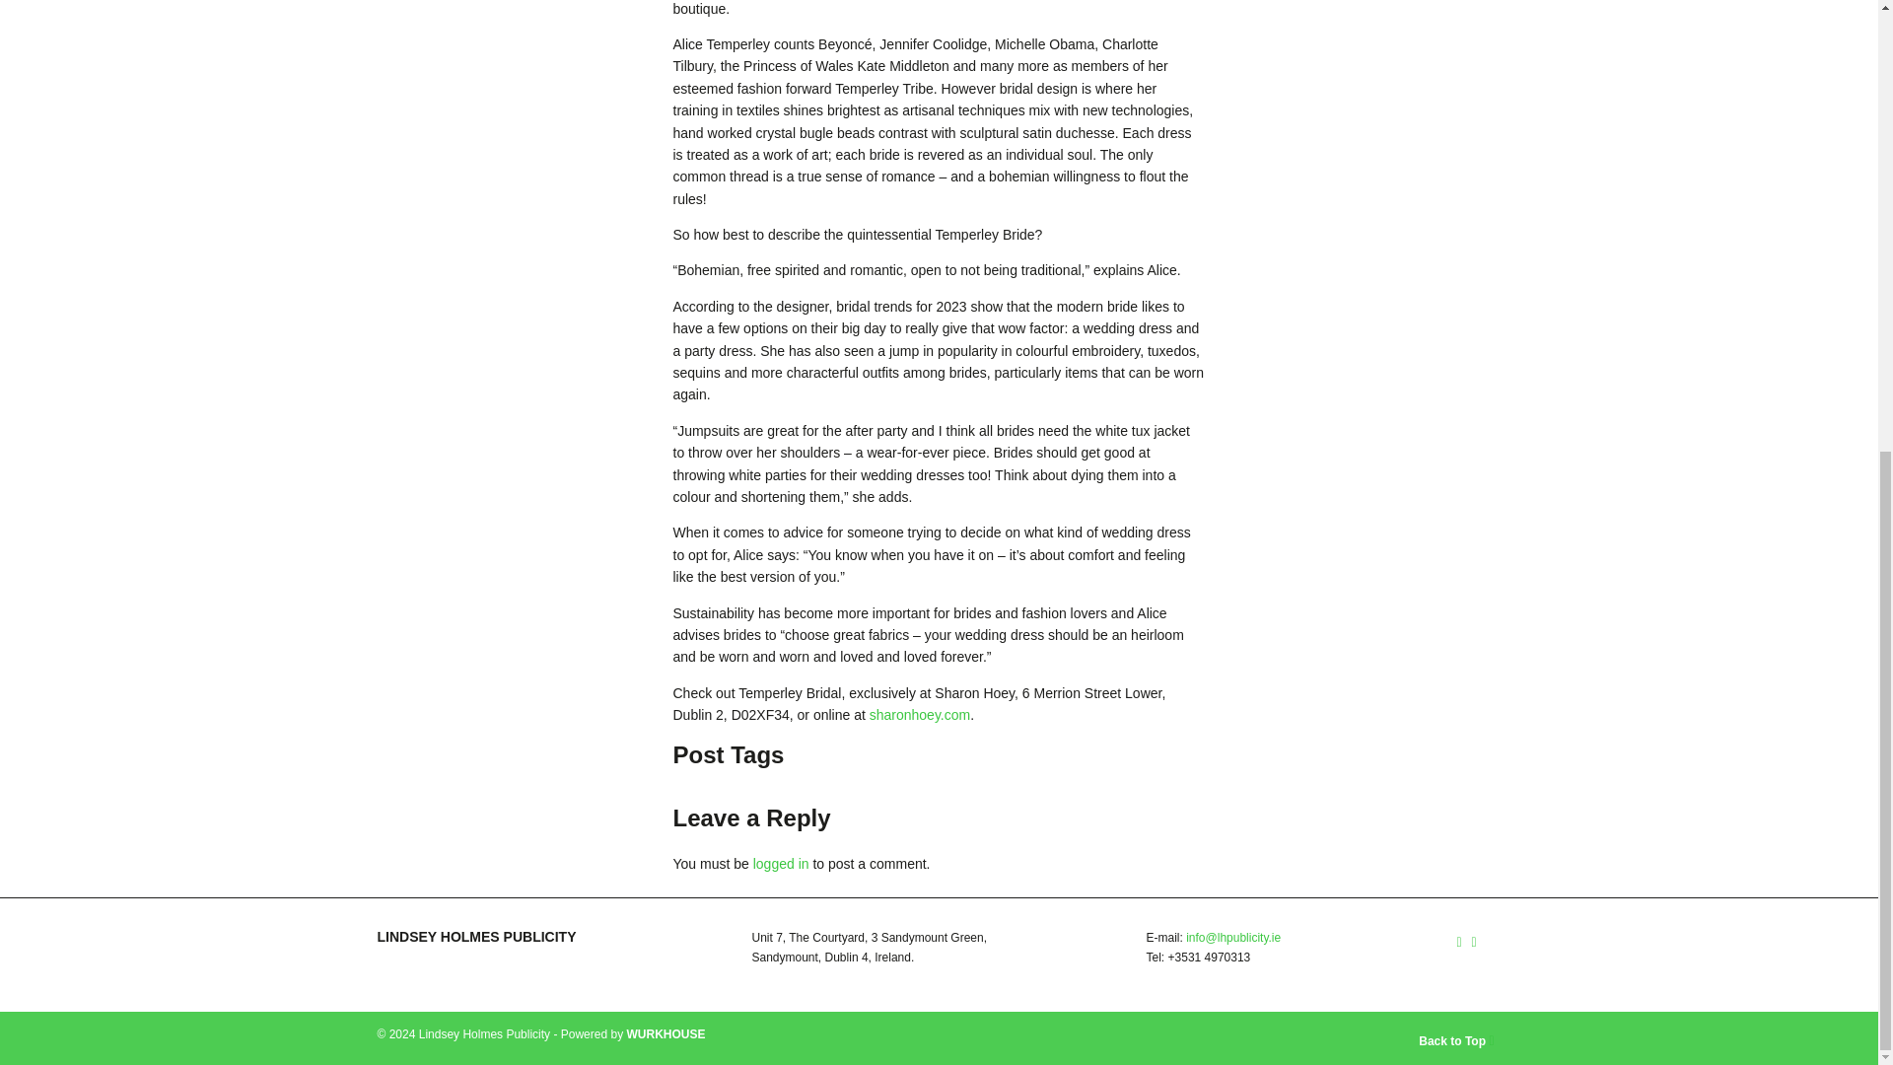  What do you see at coordinates (1459, 1040) in the screenshot?
I see `Back to Top` at bounding box center [1459, 1040].